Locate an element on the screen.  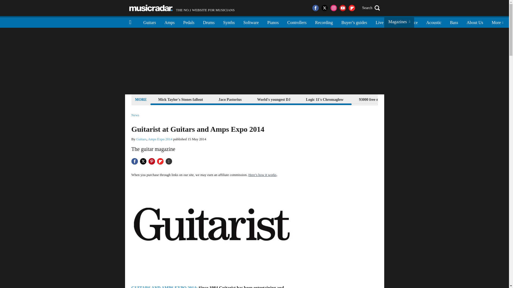
News is located at coordinates (135, 115).